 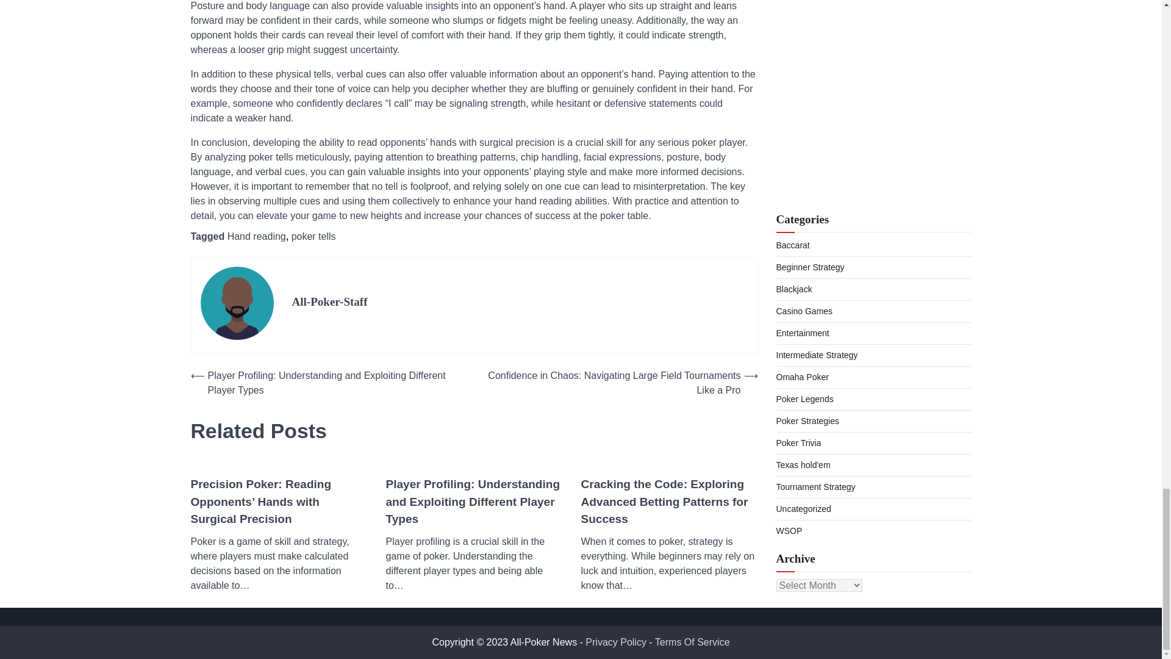 I want to click on Hand reading, so click(x=256, y=237).